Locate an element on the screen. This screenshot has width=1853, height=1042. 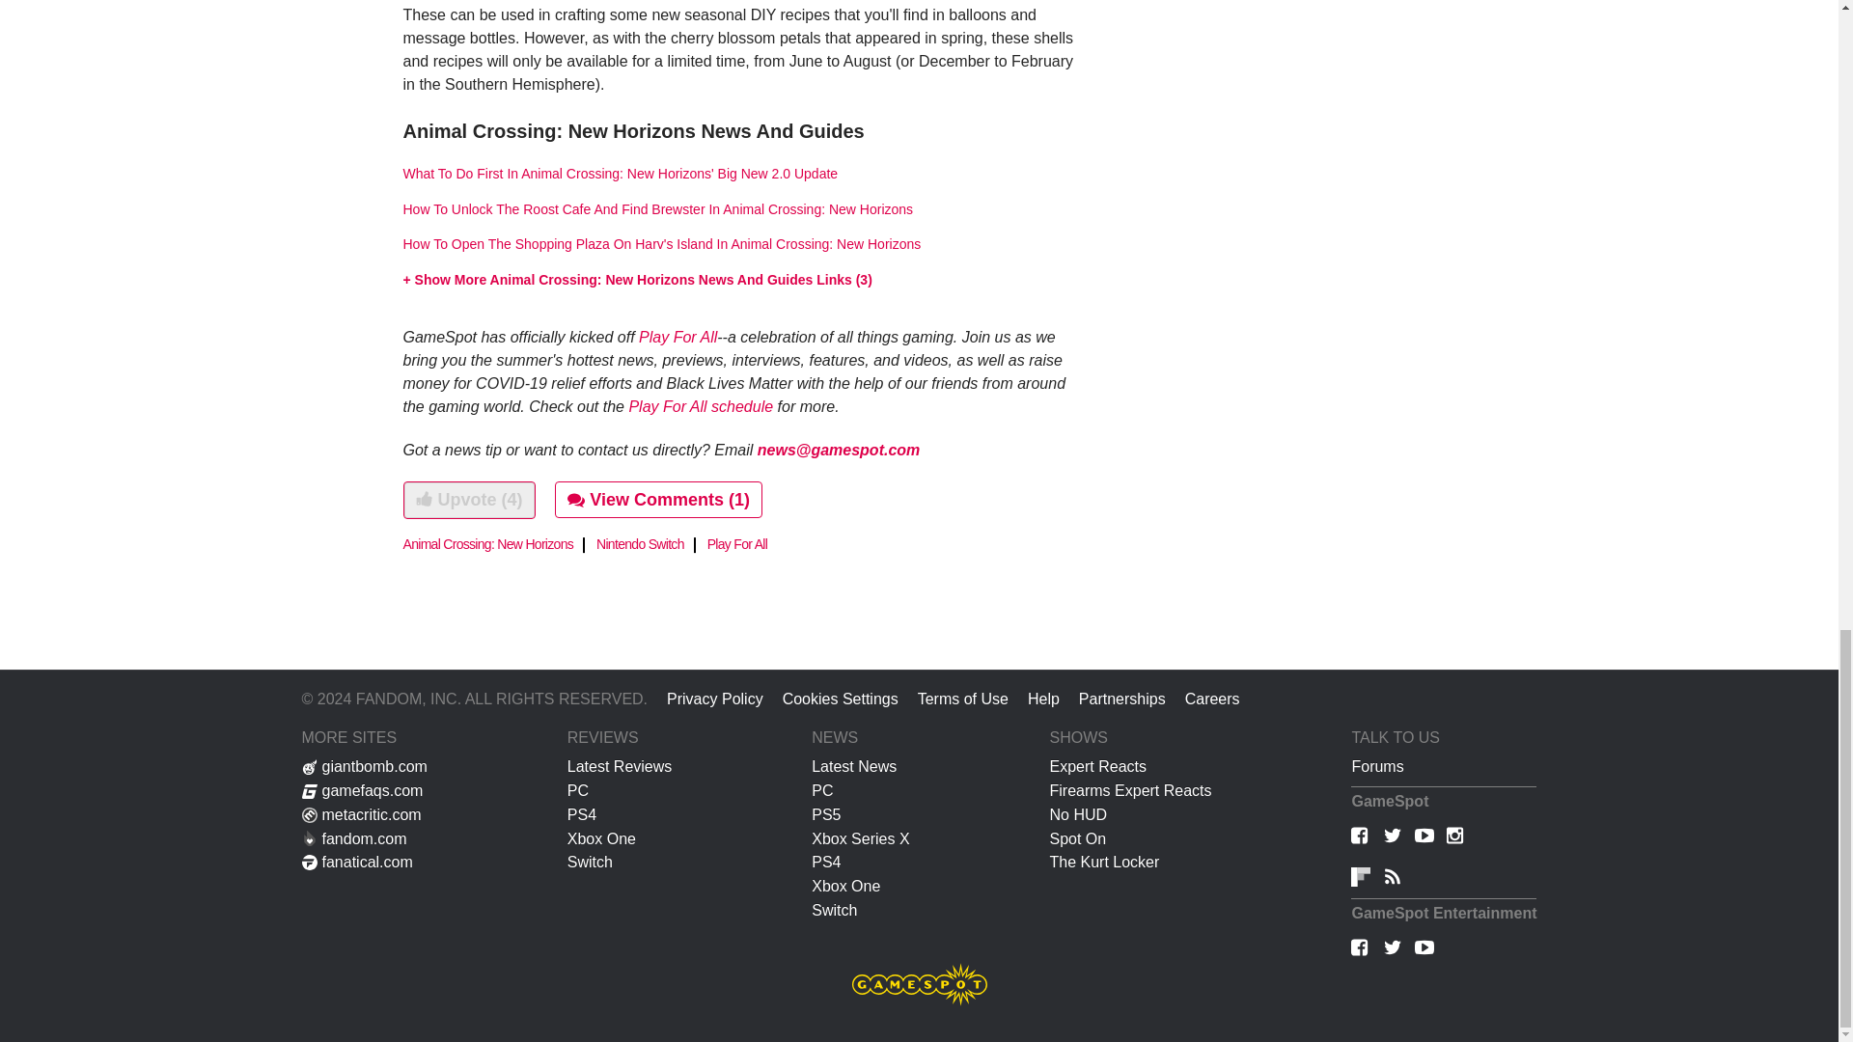
RSS Feeds is located at coordinates (1392, 878).